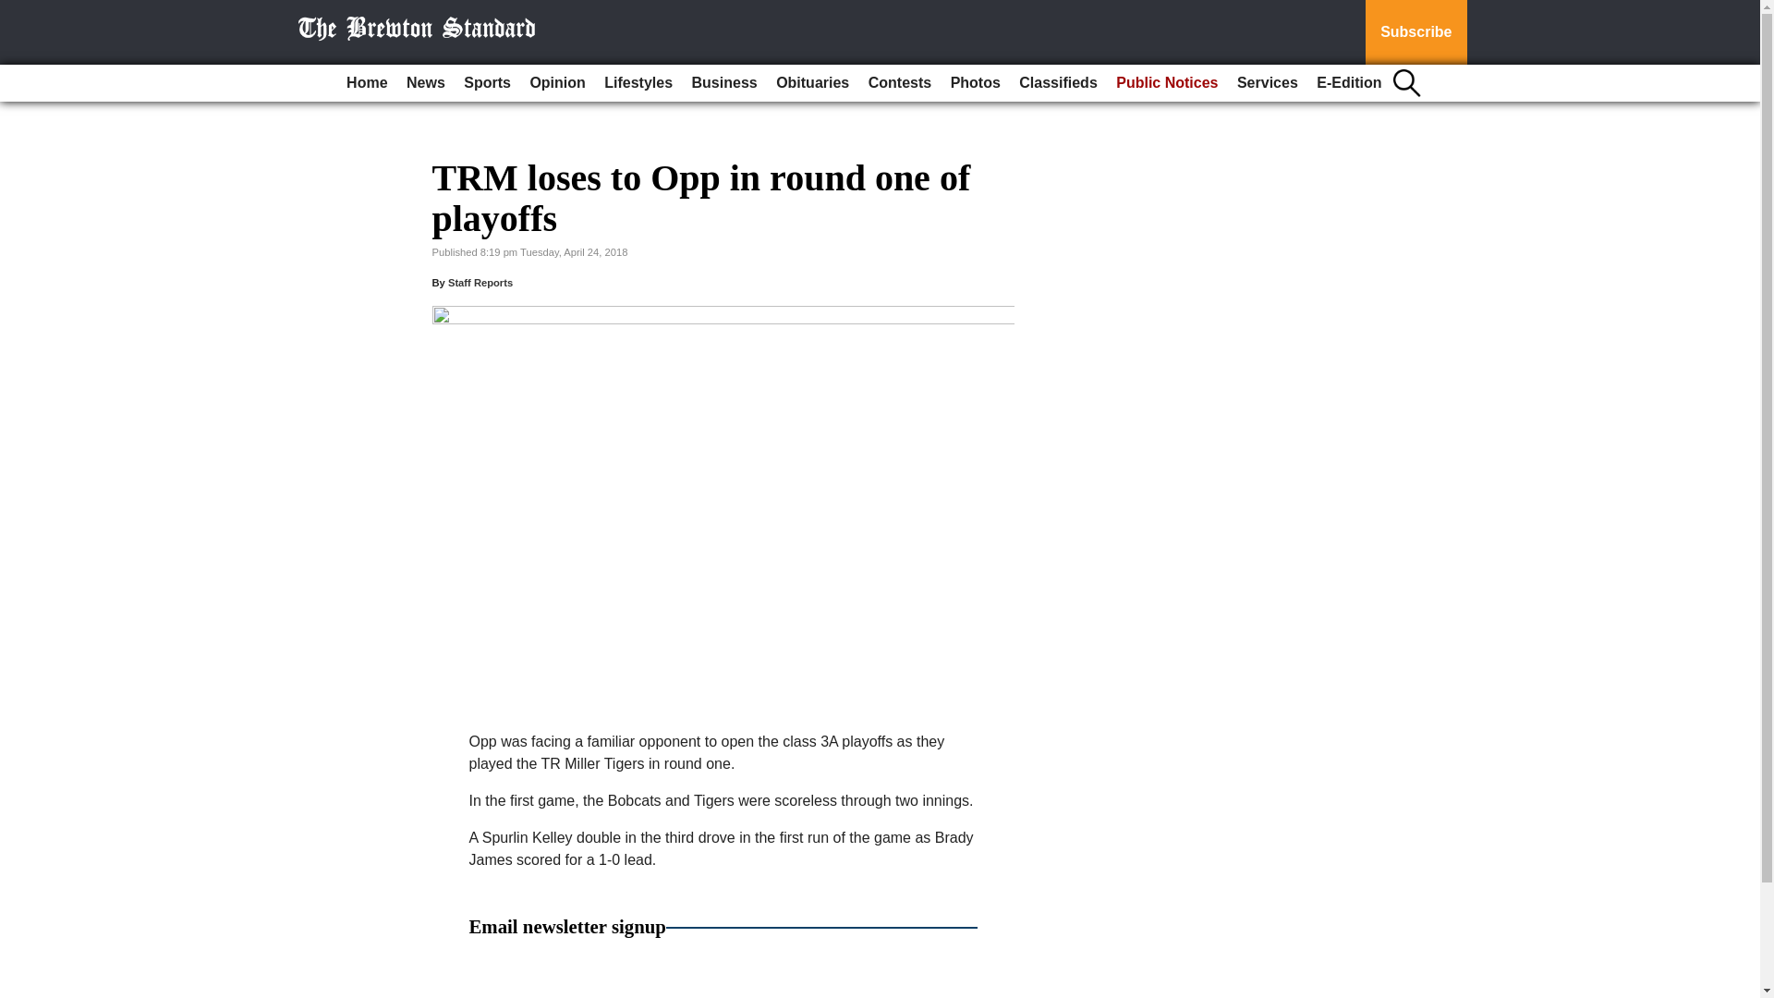 The height and width of the screenshot is (998, 1774). I want to click on Obituaries, so click(812, 83).